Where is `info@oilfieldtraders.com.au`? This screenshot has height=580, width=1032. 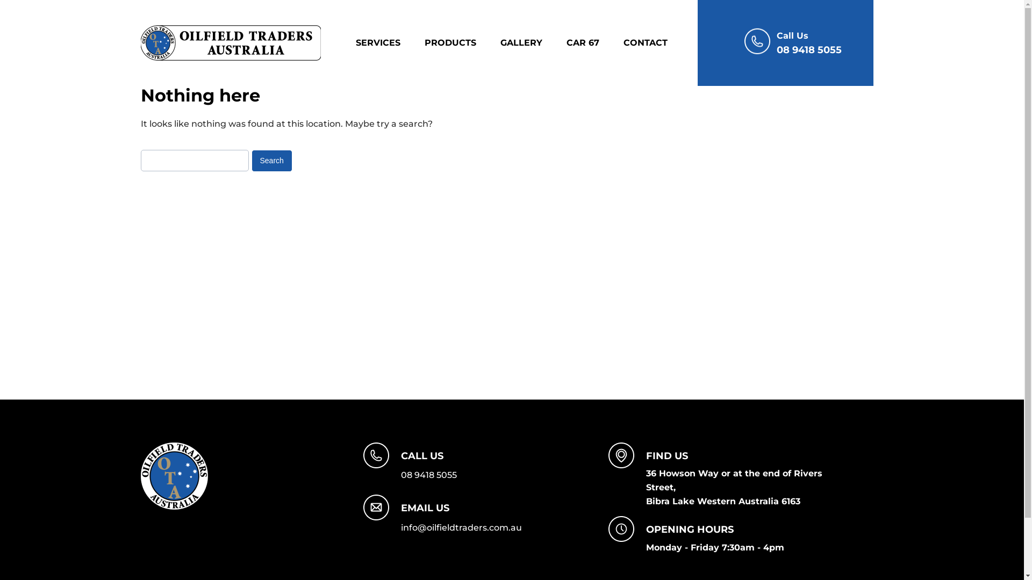
info@oilfieldtraders.com.au is located at coordinates (461, 527).